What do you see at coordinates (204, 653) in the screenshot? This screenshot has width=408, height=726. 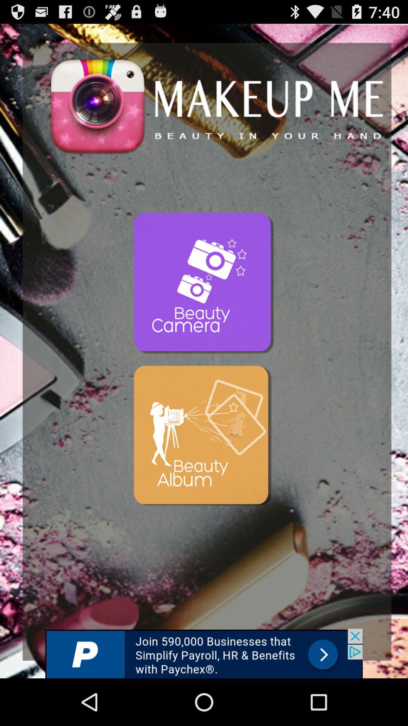 I see `advertisement` at bounding box center [204, 653].